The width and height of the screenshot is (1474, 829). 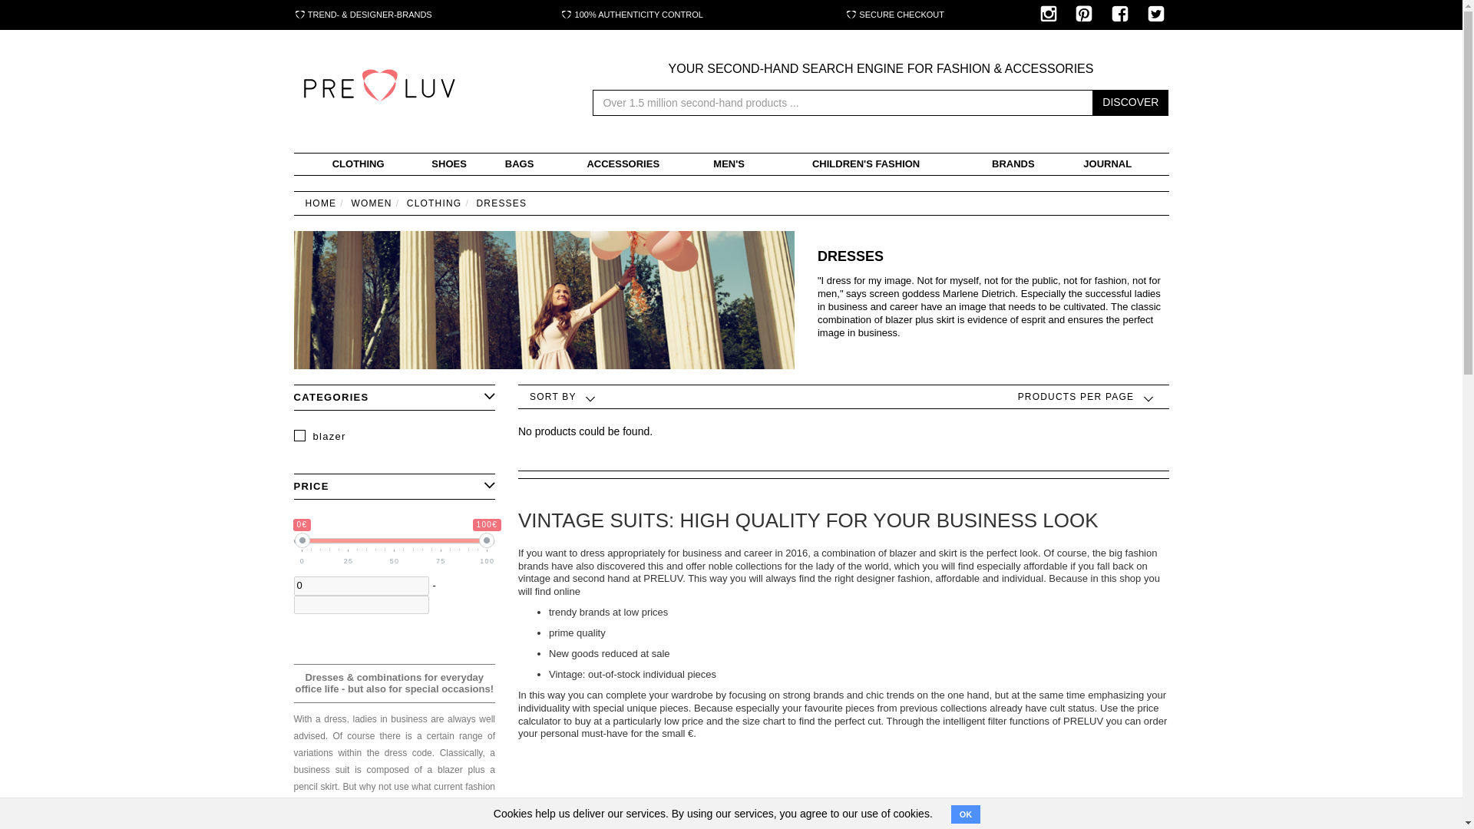 I want to click on 0, so click(x=361, y=586).